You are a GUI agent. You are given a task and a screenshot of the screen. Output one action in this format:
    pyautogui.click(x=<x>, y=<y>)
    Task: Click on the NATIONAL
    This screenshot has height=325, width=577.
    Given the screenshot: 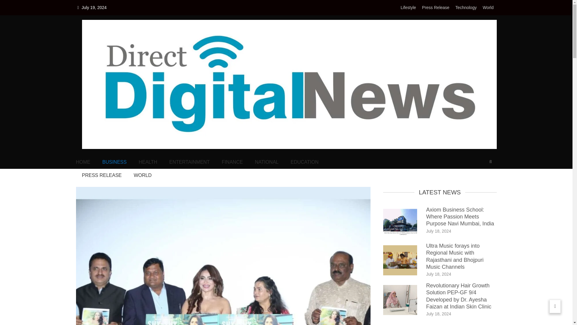 What is the action you would take?
    pyautogui.click(x=267, y=162)
    